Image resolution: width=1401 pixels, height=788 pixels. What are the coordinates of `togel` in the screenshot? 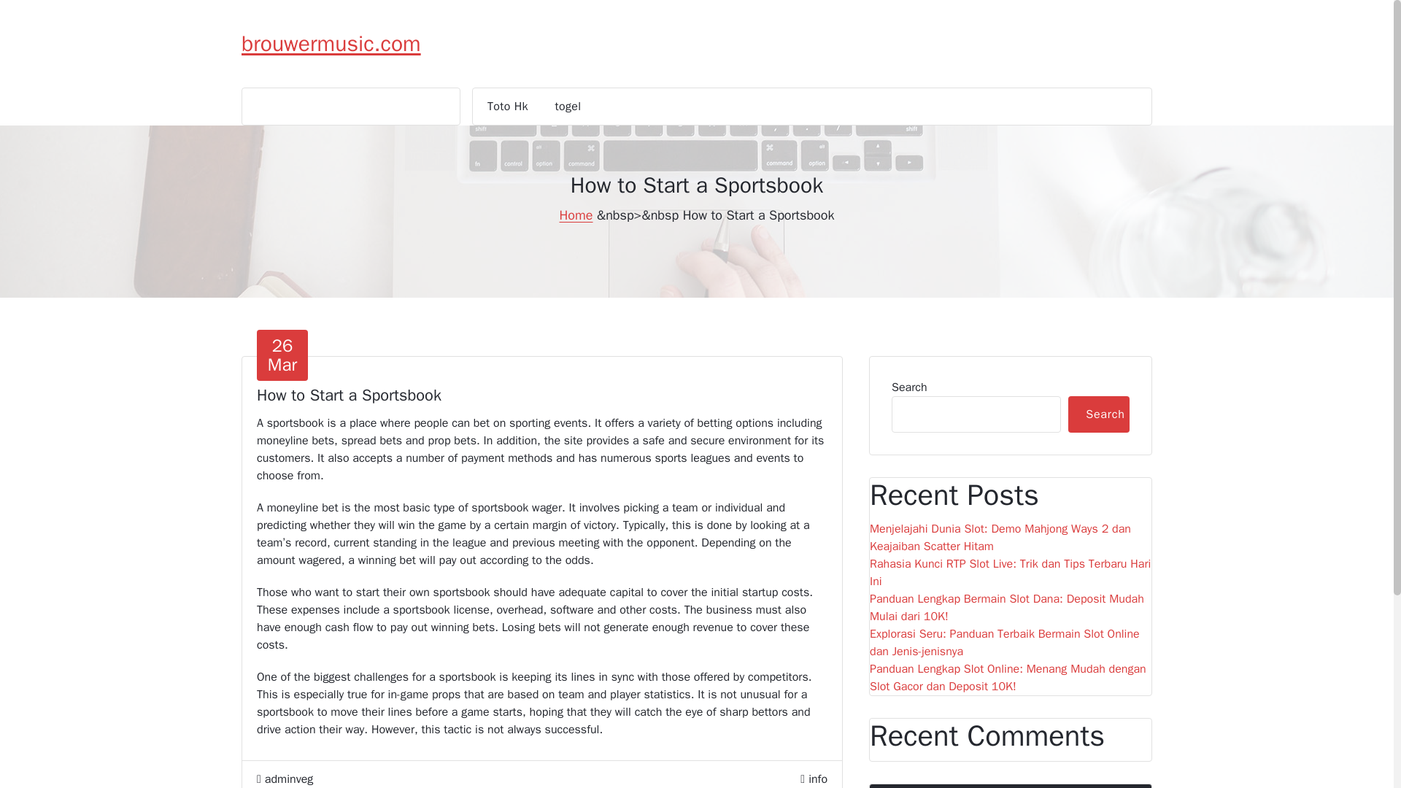 It's located at (568, 106).